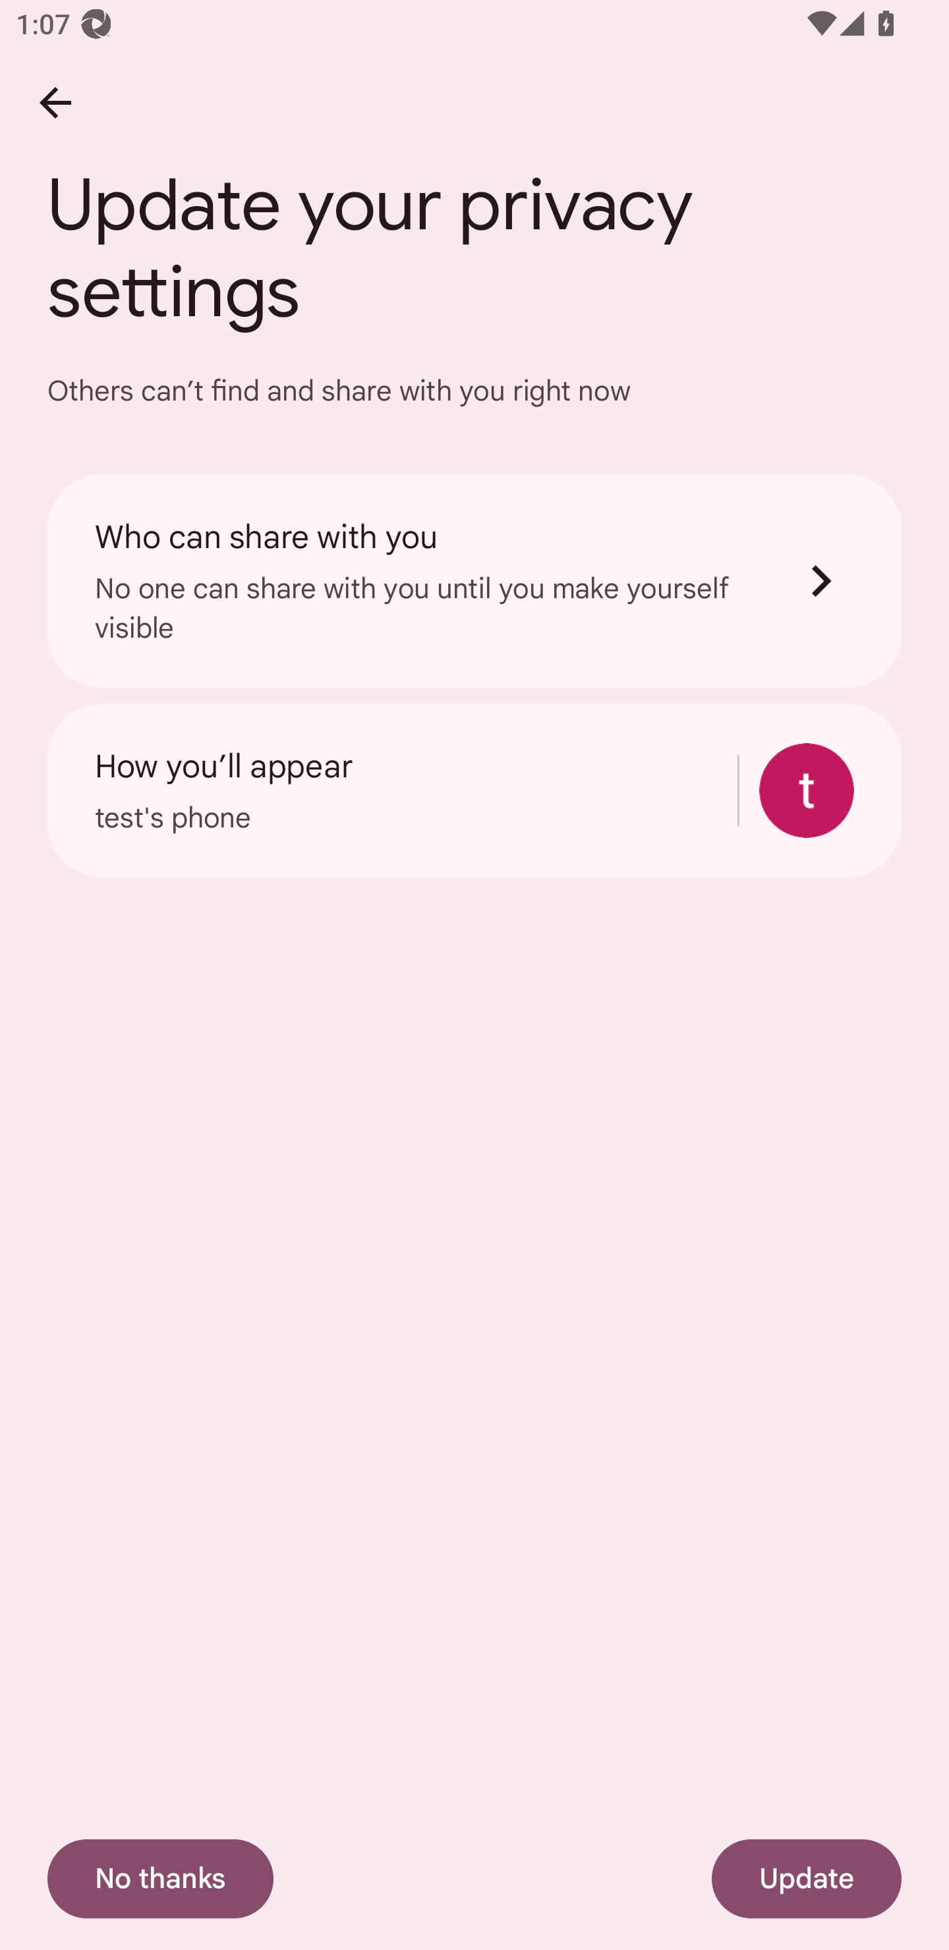 The image size is (949, 1950). I want to click on Back, so click(55, 101).